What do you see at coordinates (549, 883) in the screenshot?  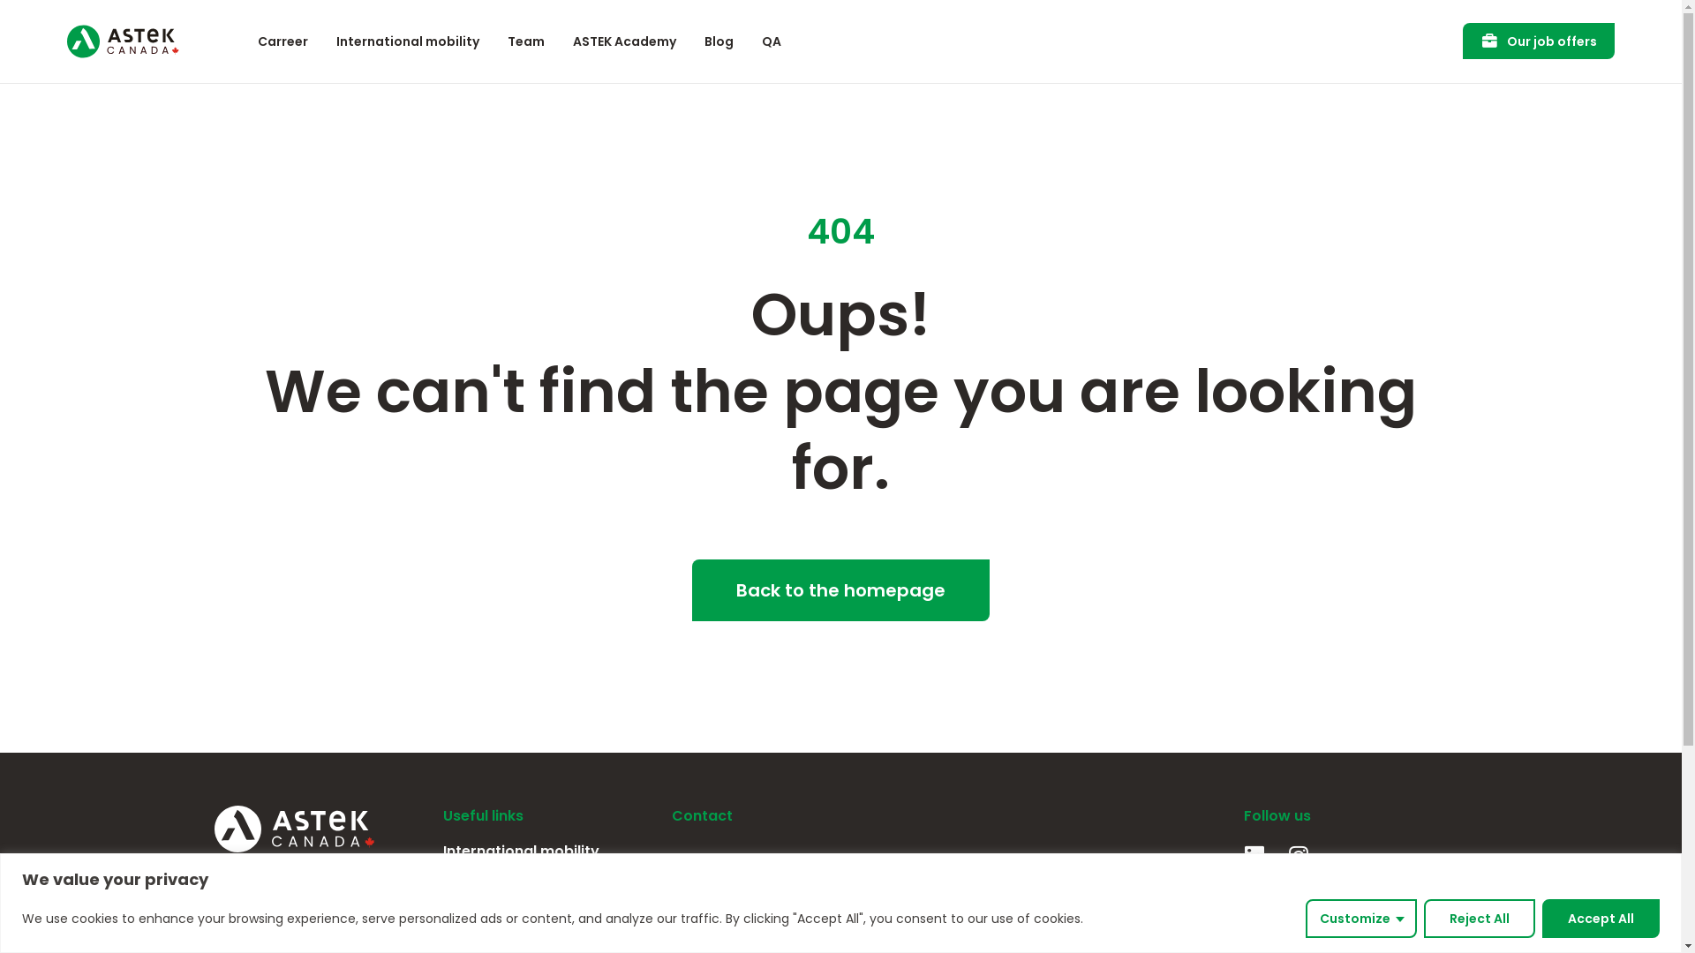 I see `Team` at bounding box center [549, 883].